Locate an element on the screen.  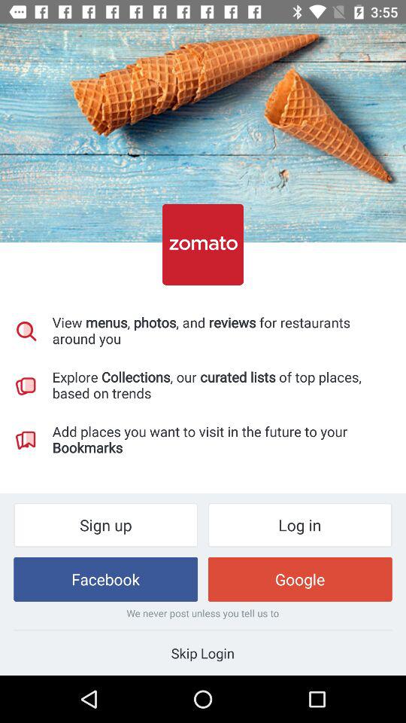
swipe to sign up icon is located at coordinates (105, 524).